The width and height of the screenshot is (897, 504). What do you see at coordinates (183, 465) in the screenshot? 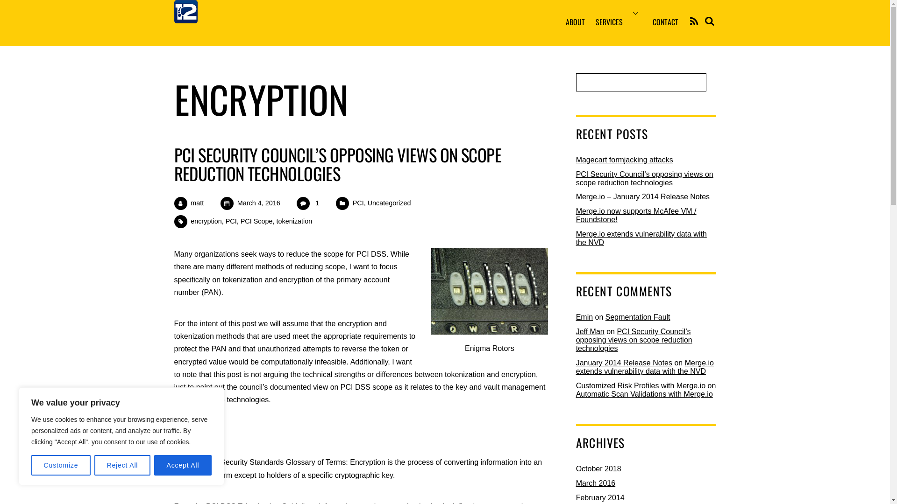
I see `Accept All` at bounding box center [183, 465].